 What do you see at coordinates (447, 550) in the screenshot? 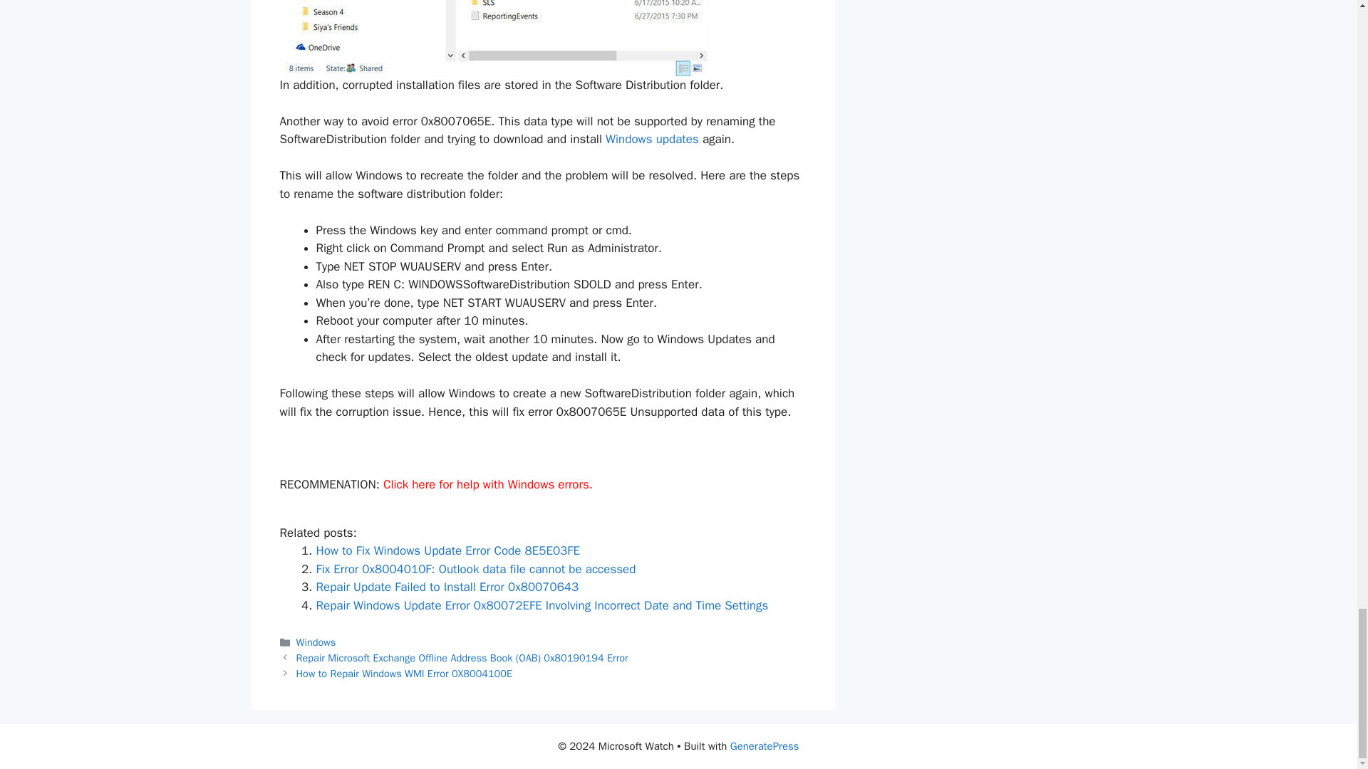
I see `How to Fix Windows Update Error Code 8E5E03FE` at bounding box center [447, 550].